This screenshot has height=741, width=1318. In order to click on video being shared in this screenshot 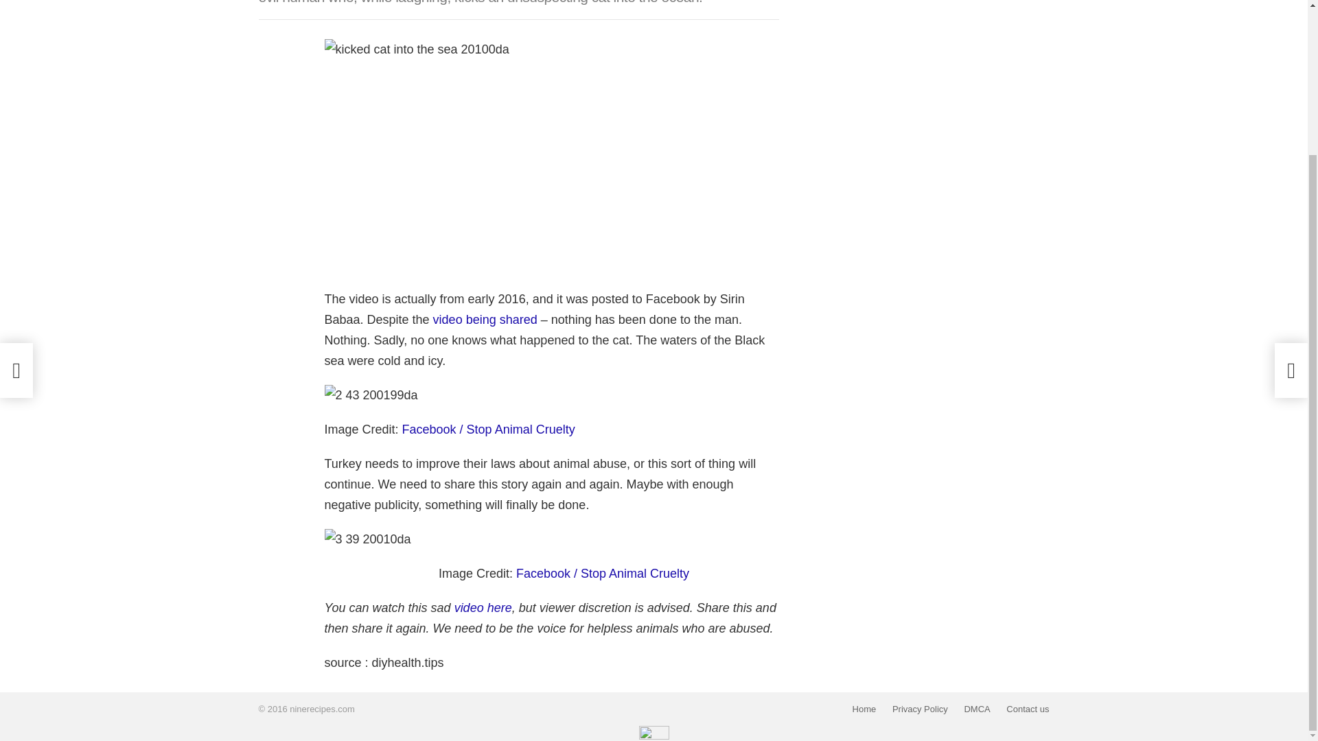, I will do `click(485, 320)`.